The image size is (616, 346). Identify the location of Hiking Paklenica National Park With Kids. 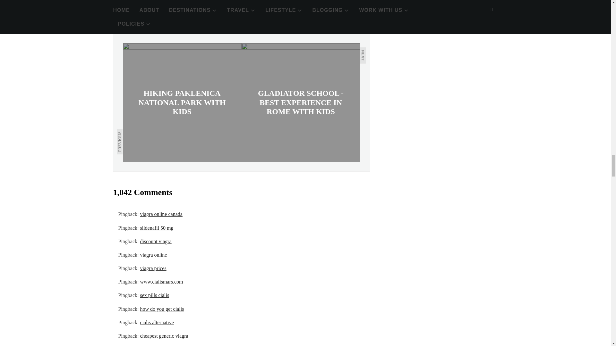
(182, 103).